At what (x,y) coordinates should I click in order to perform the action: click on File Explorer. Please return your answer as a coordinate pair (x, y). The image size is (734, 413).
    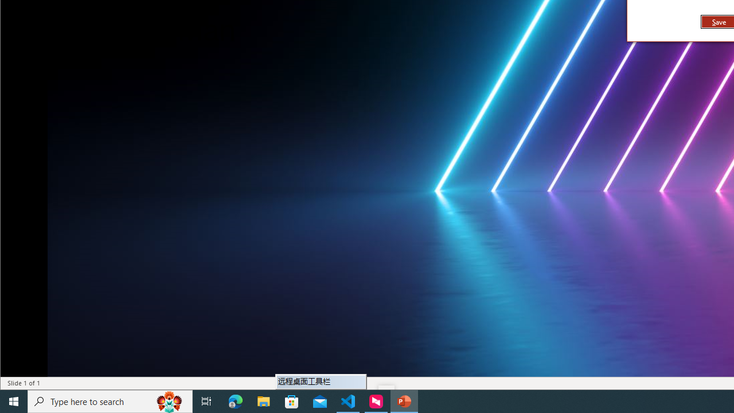
    Looking at the image, I should click on (264, 402).